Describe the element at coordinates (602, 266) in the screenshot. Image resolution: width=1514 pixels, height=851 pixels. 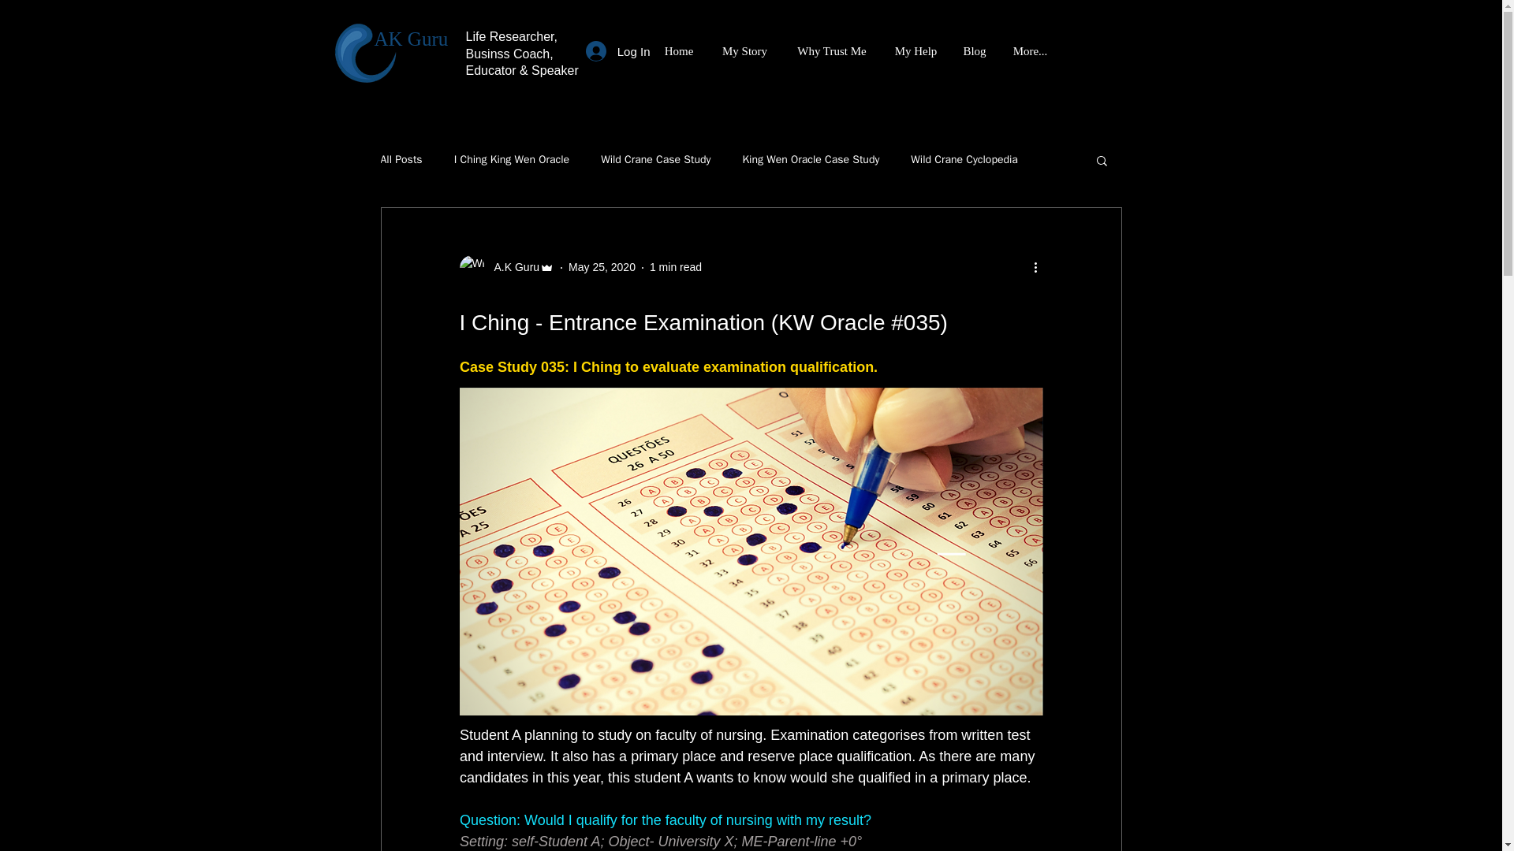
I see `May 25, 2020` at that location.